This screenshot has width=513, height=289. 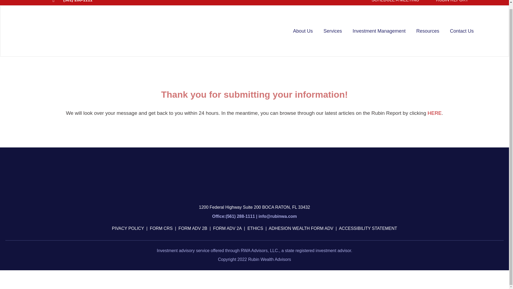 I want to click on RUBIN REPORT, so click(x=452, y=1).